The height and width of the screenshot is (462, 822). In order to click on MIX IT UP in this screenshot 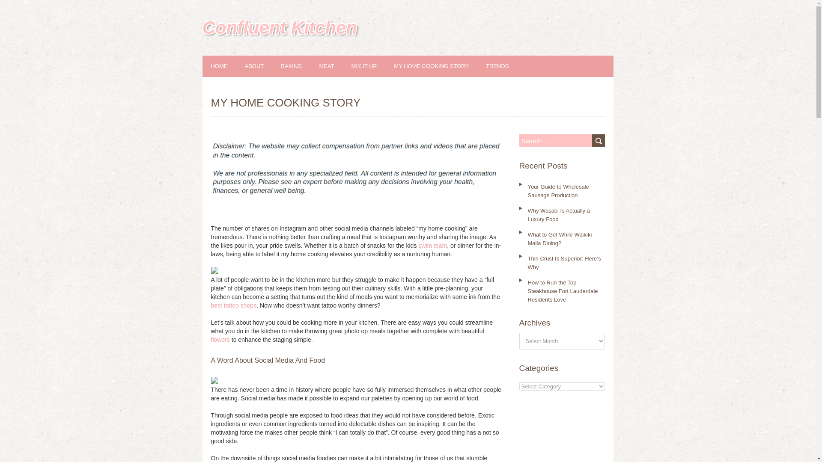, I will do `click(372, 66)`.